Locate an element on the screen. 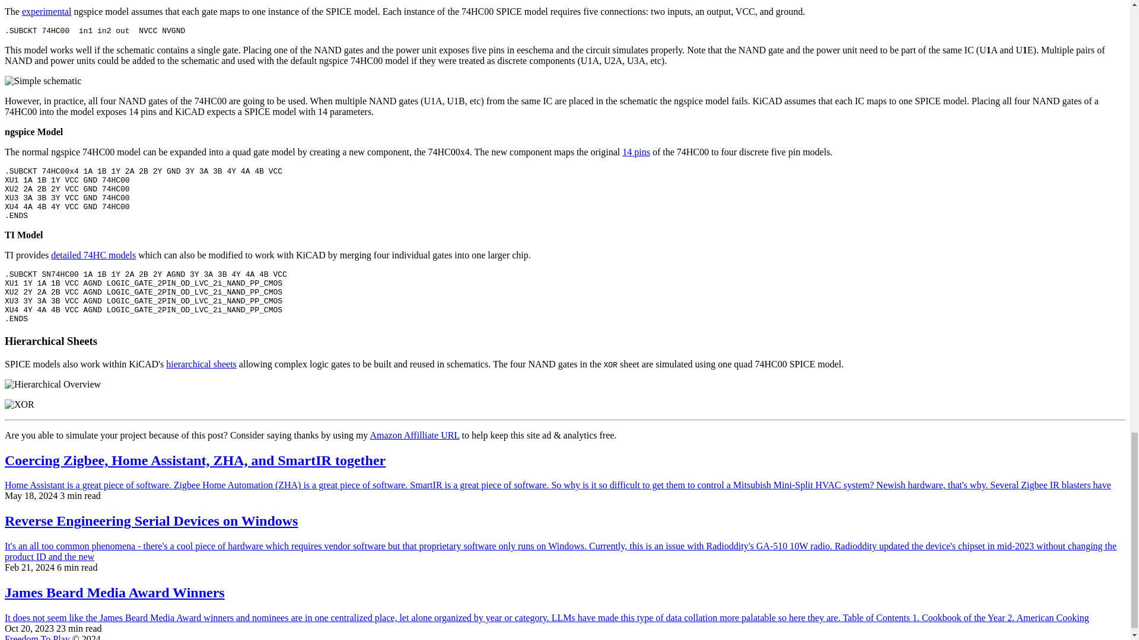 This screenshot has height=640, width=1139. detailed 74HC models is located at coordinates (93, 255).